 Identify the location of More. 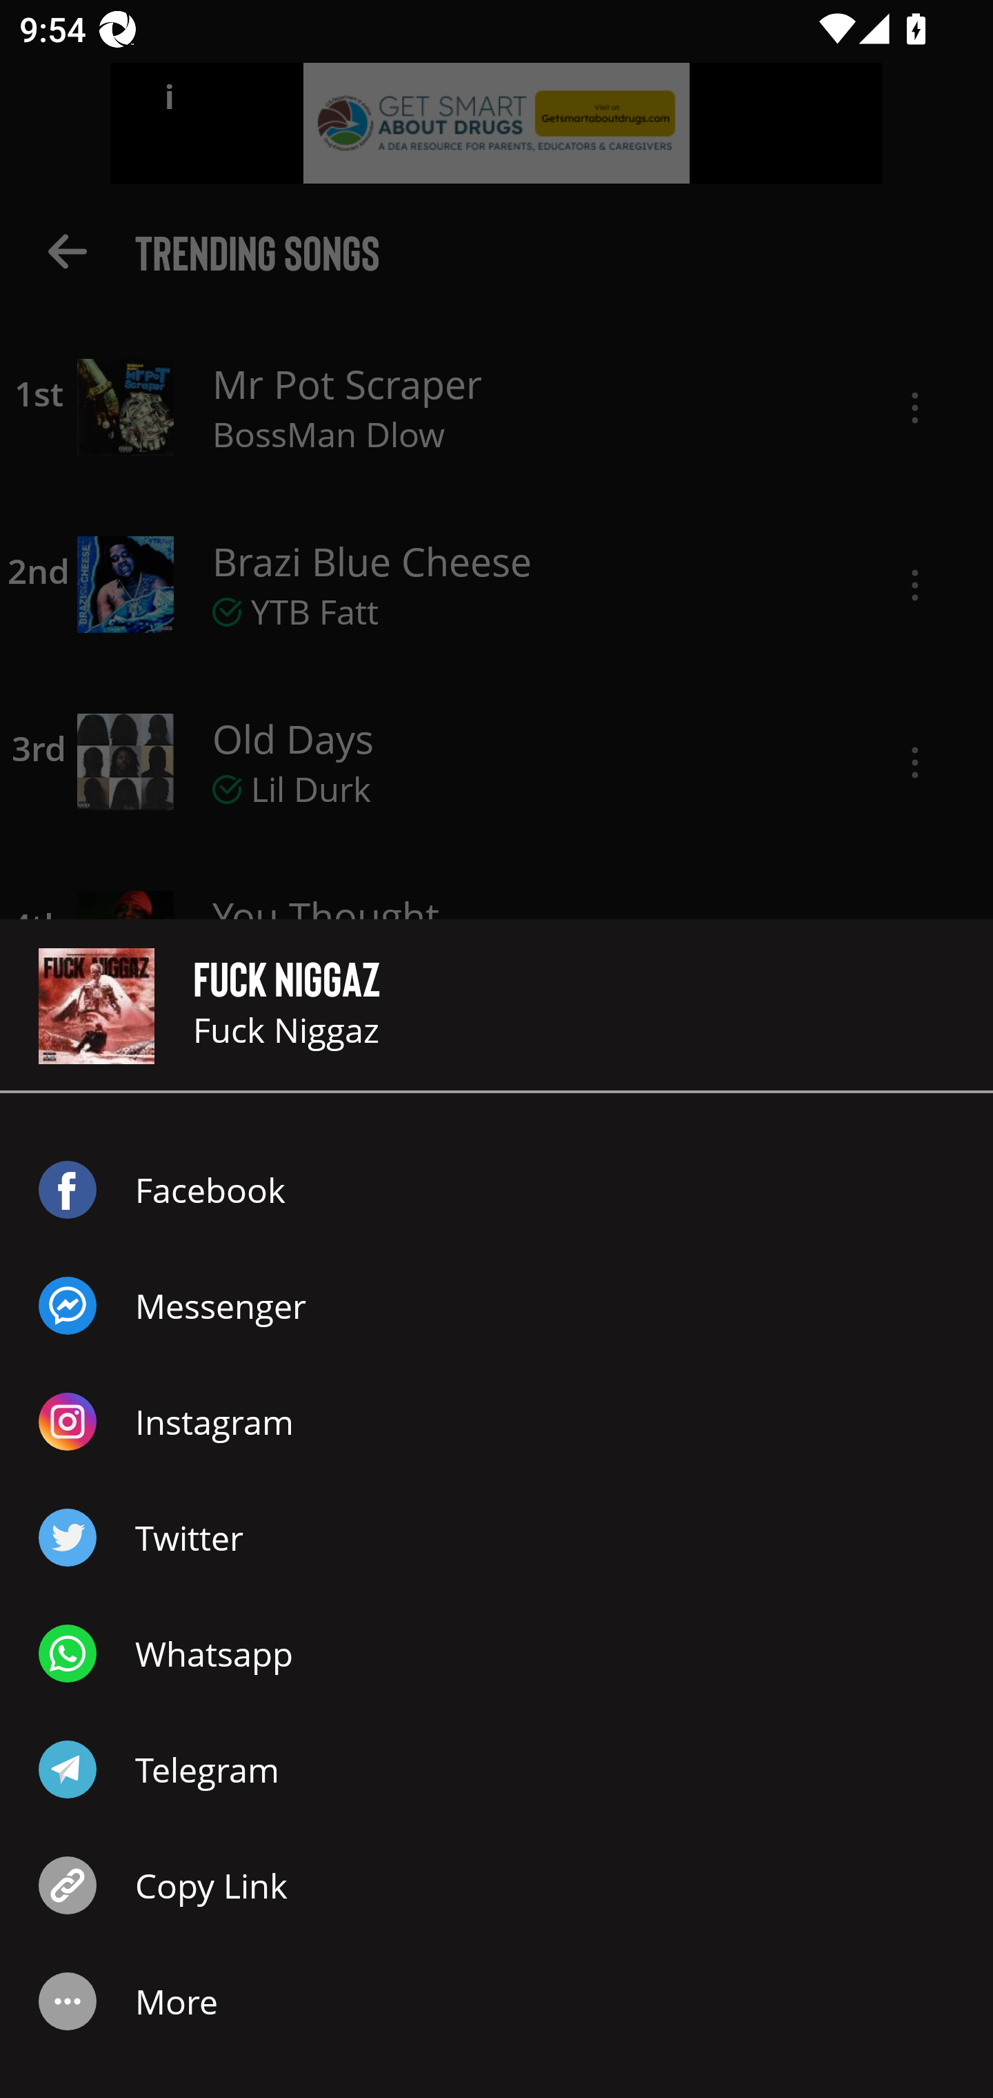
(496, 2001).